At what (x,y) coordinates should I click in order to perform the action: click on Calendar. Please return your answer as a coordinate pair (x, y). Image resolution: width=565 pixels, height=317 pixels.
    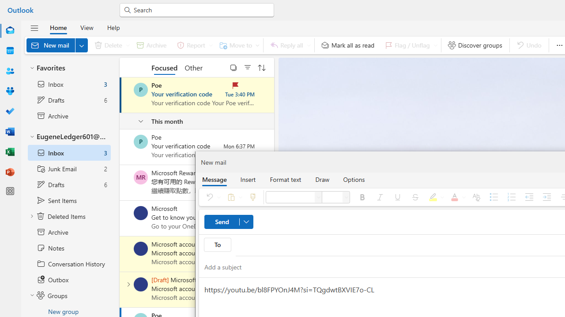
    Looking at the image, I should click on (10, 51).